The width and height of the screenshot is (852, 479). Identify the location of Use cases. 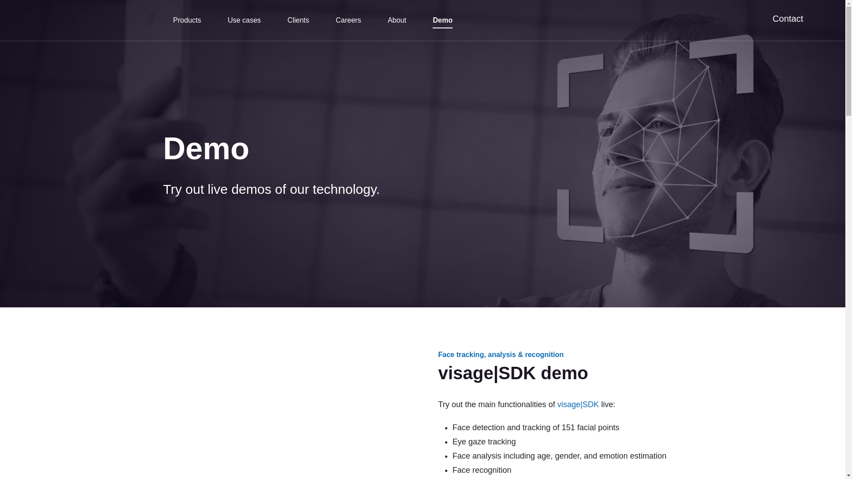
(244, 20).